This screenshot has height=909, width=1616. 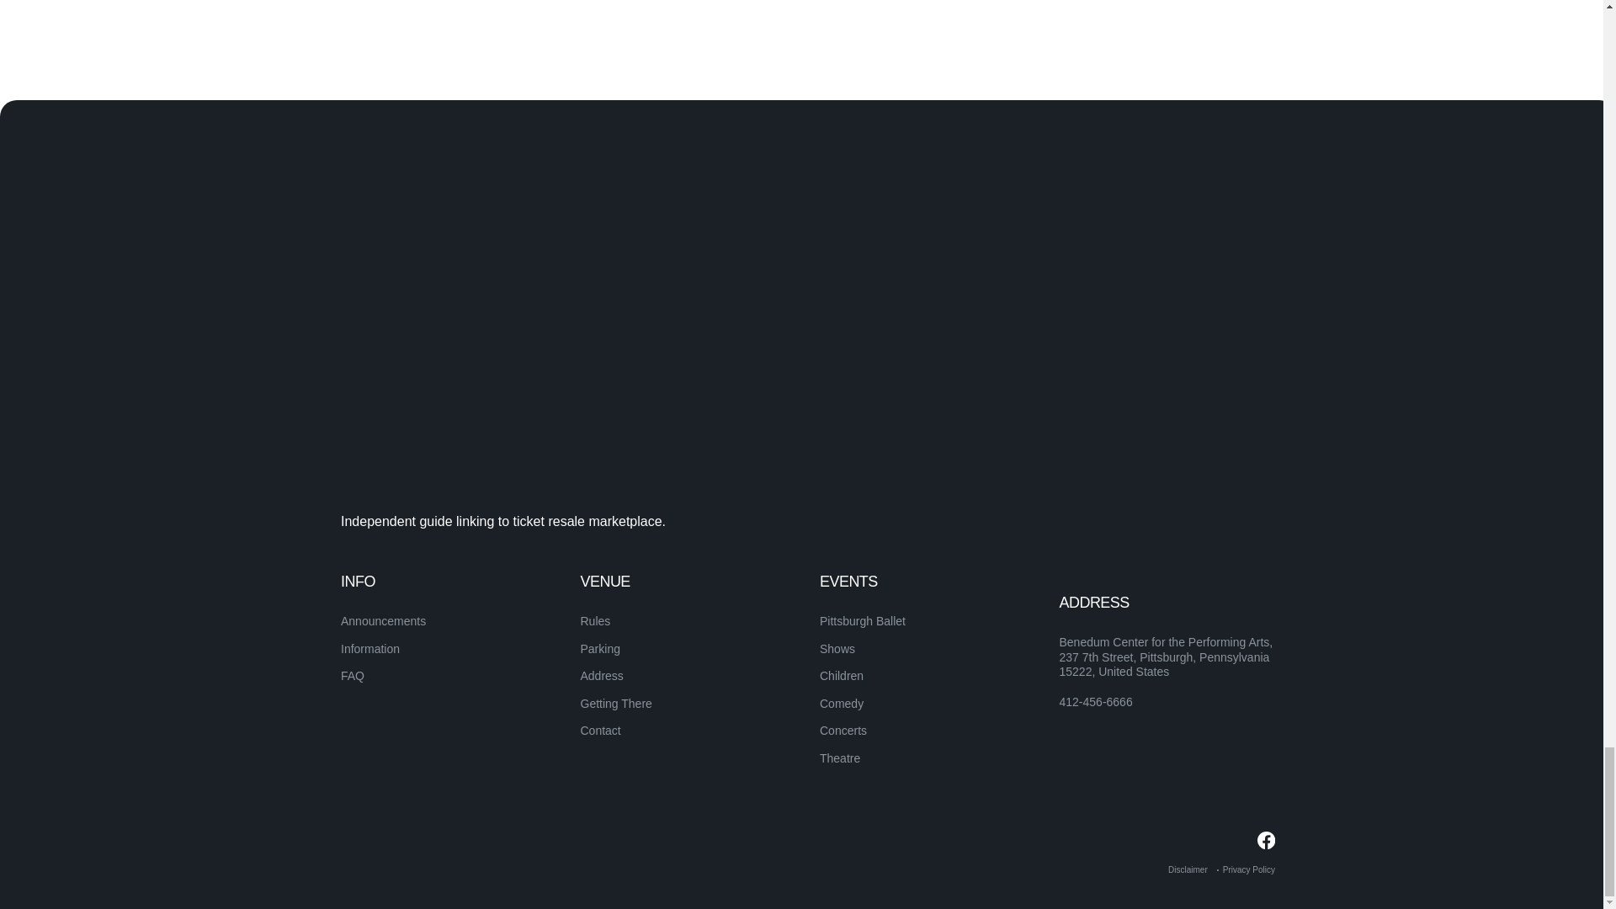 I want to click on Theatre, so click(x=839, y=758).